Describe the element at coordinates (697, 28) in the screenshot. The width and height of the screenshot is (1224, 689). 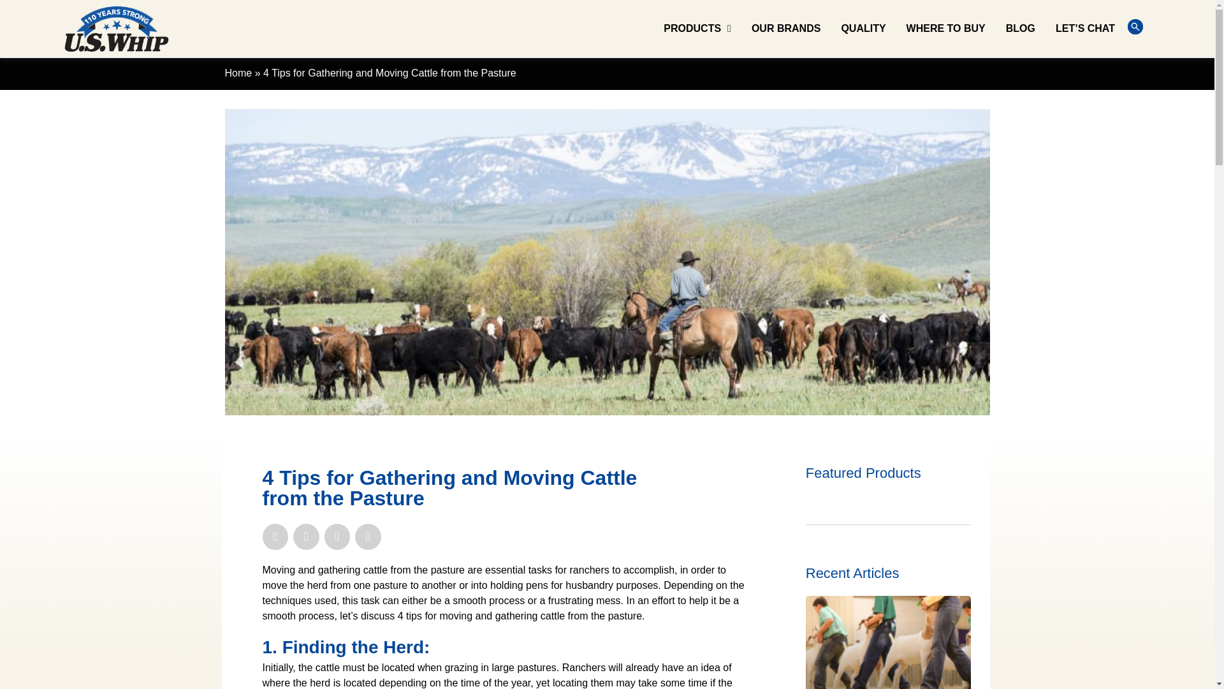
I see `PRODUCTS` at that location.